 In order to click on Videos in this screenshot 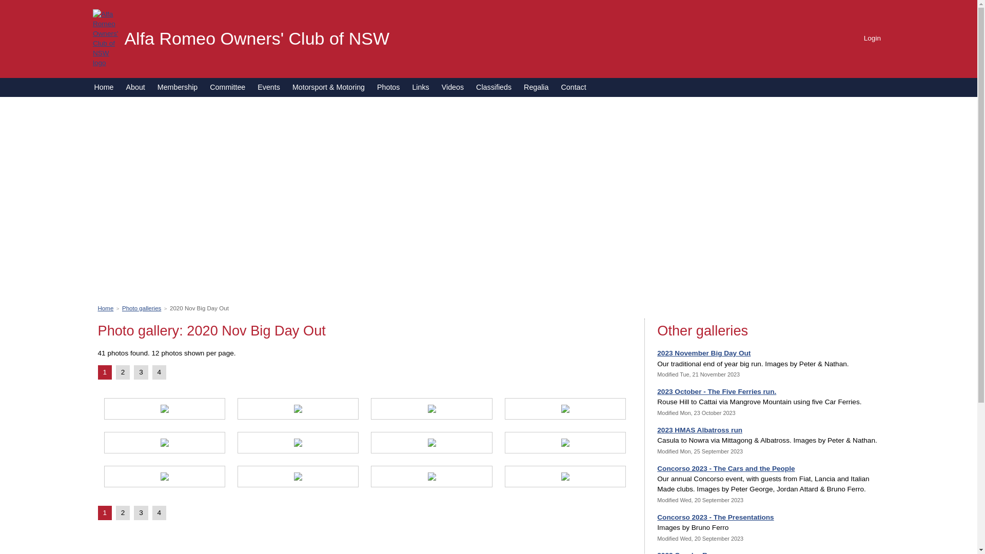, I will do `click(452, 87)`.